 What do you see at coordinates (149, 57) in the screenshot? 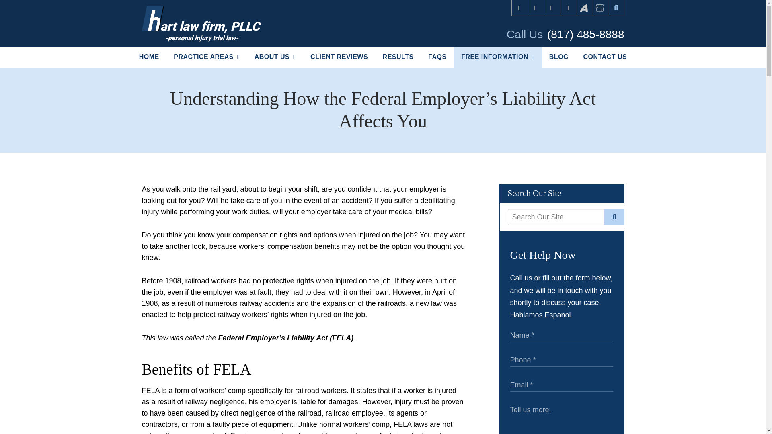
I see `HOME` at bounding box center [149, 57].